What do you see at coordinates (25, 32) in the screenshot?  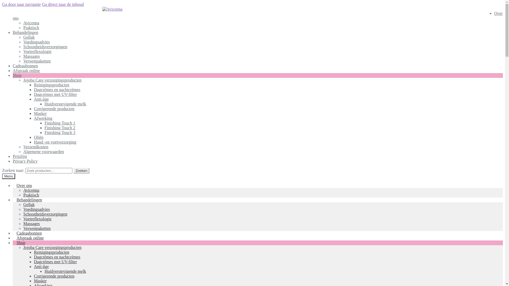 I see `Behandelingen` at bounding box center [25, 32].